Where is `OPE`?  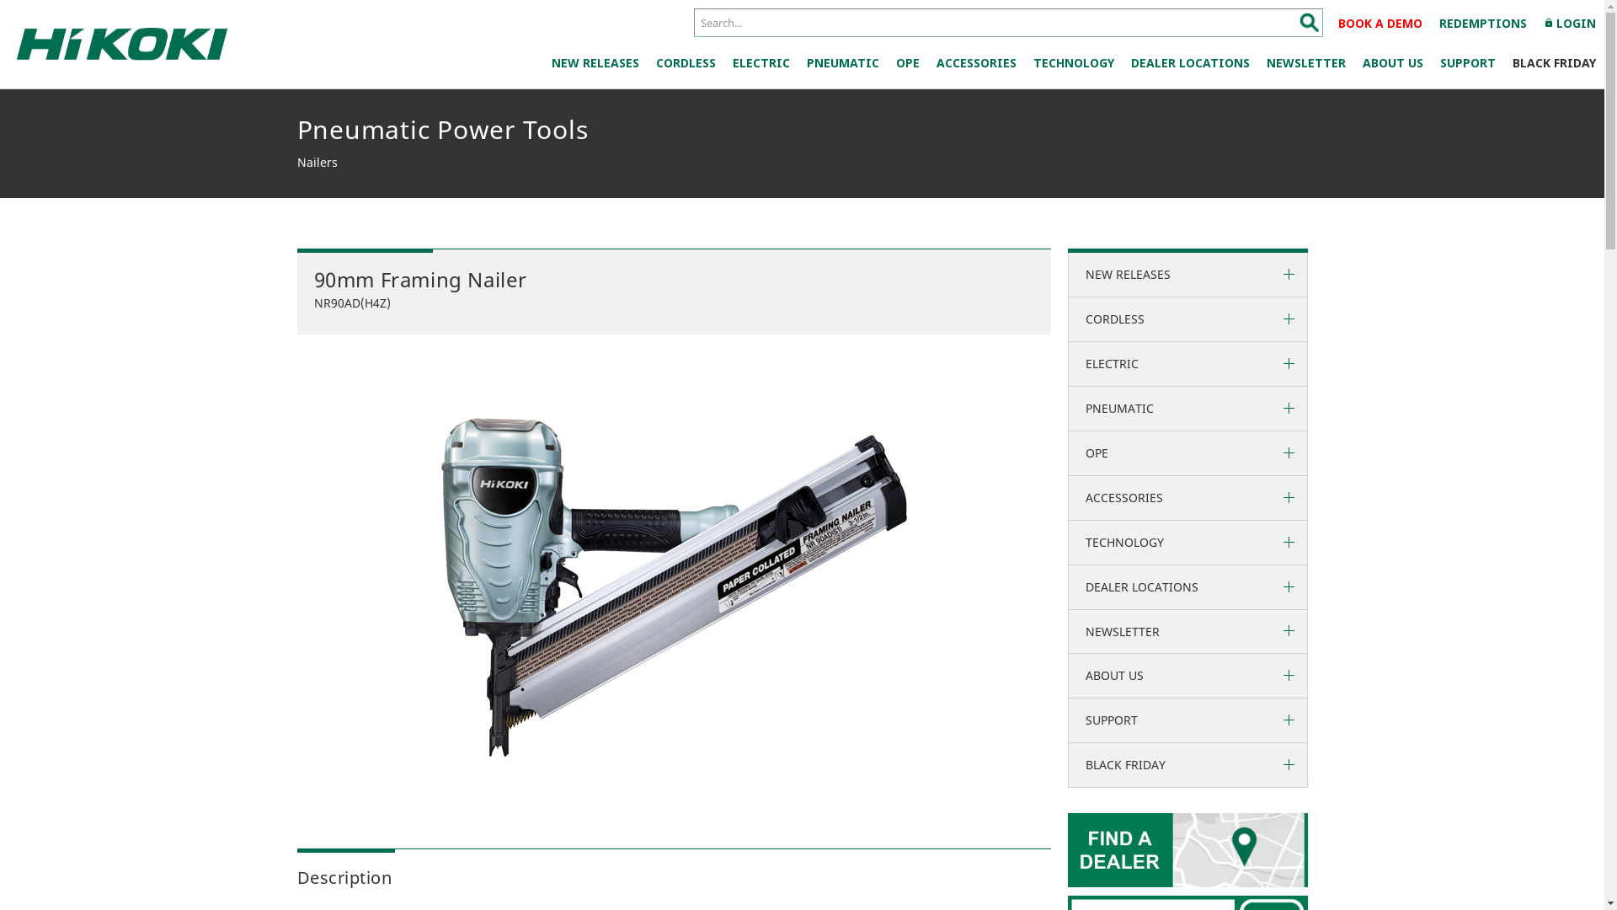 OPE is located at coordinates (908, 63).